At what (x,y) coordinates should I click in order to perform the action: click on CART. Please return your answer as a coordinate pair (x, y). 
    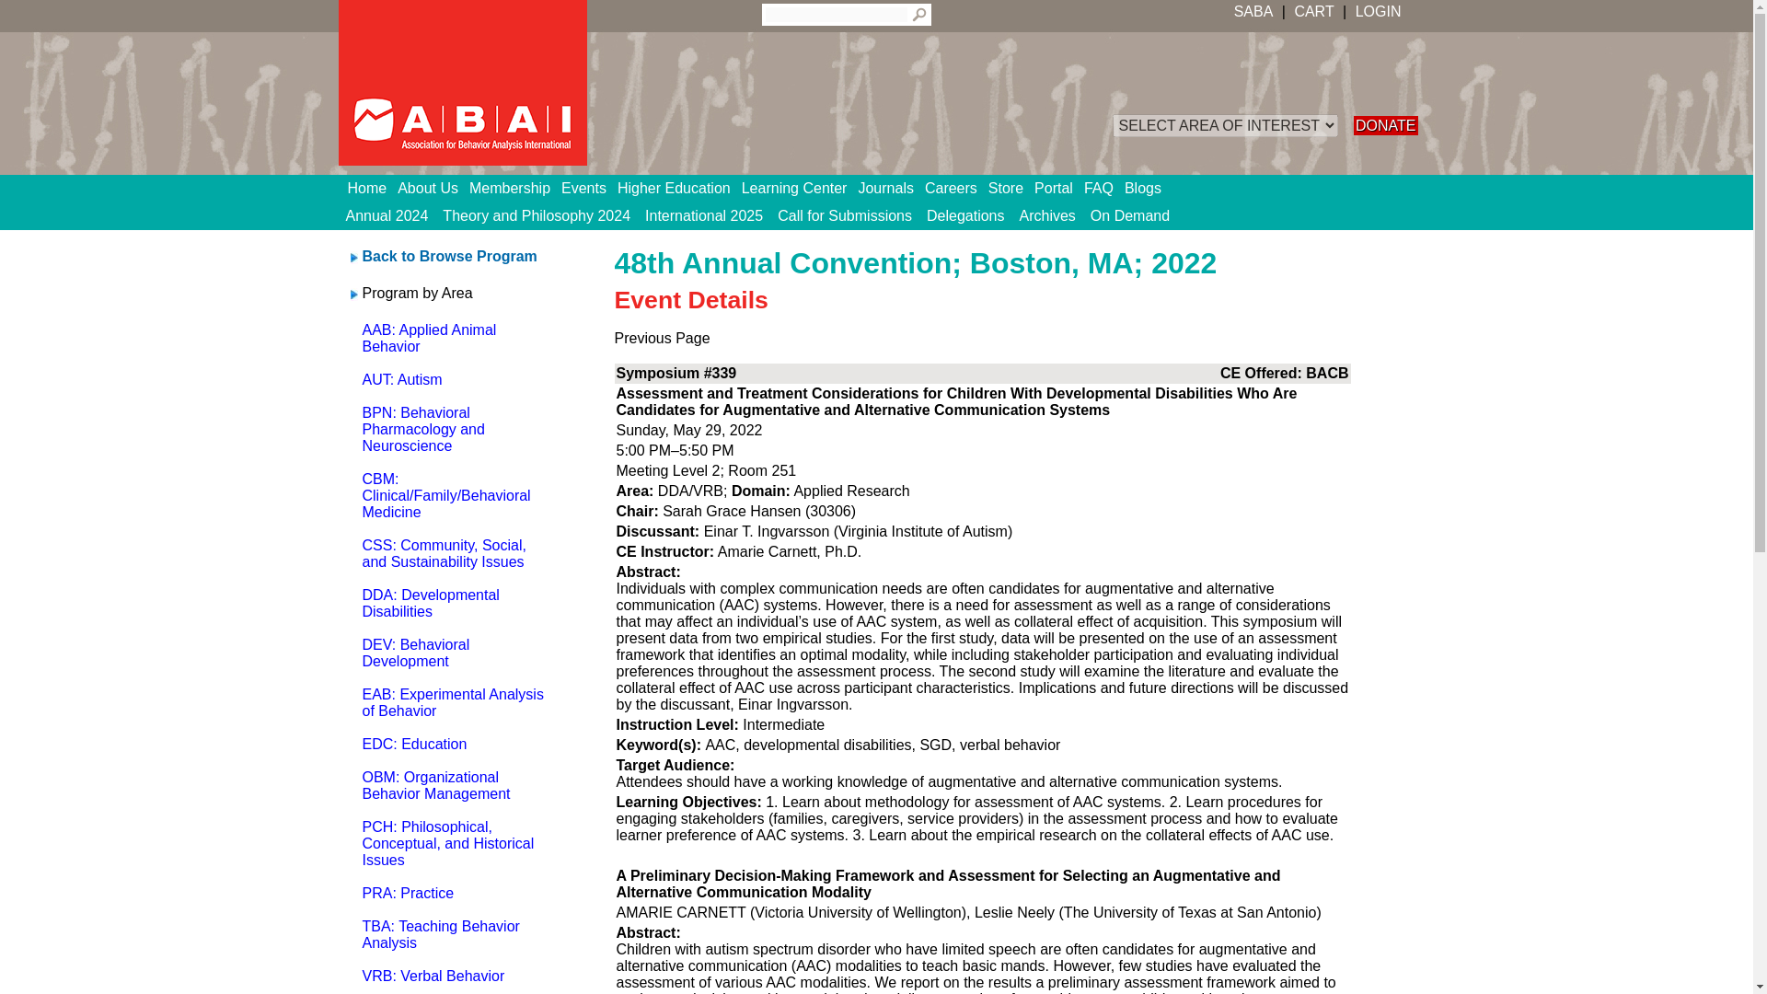
    Looking at the image, I should click on (1313, 11).